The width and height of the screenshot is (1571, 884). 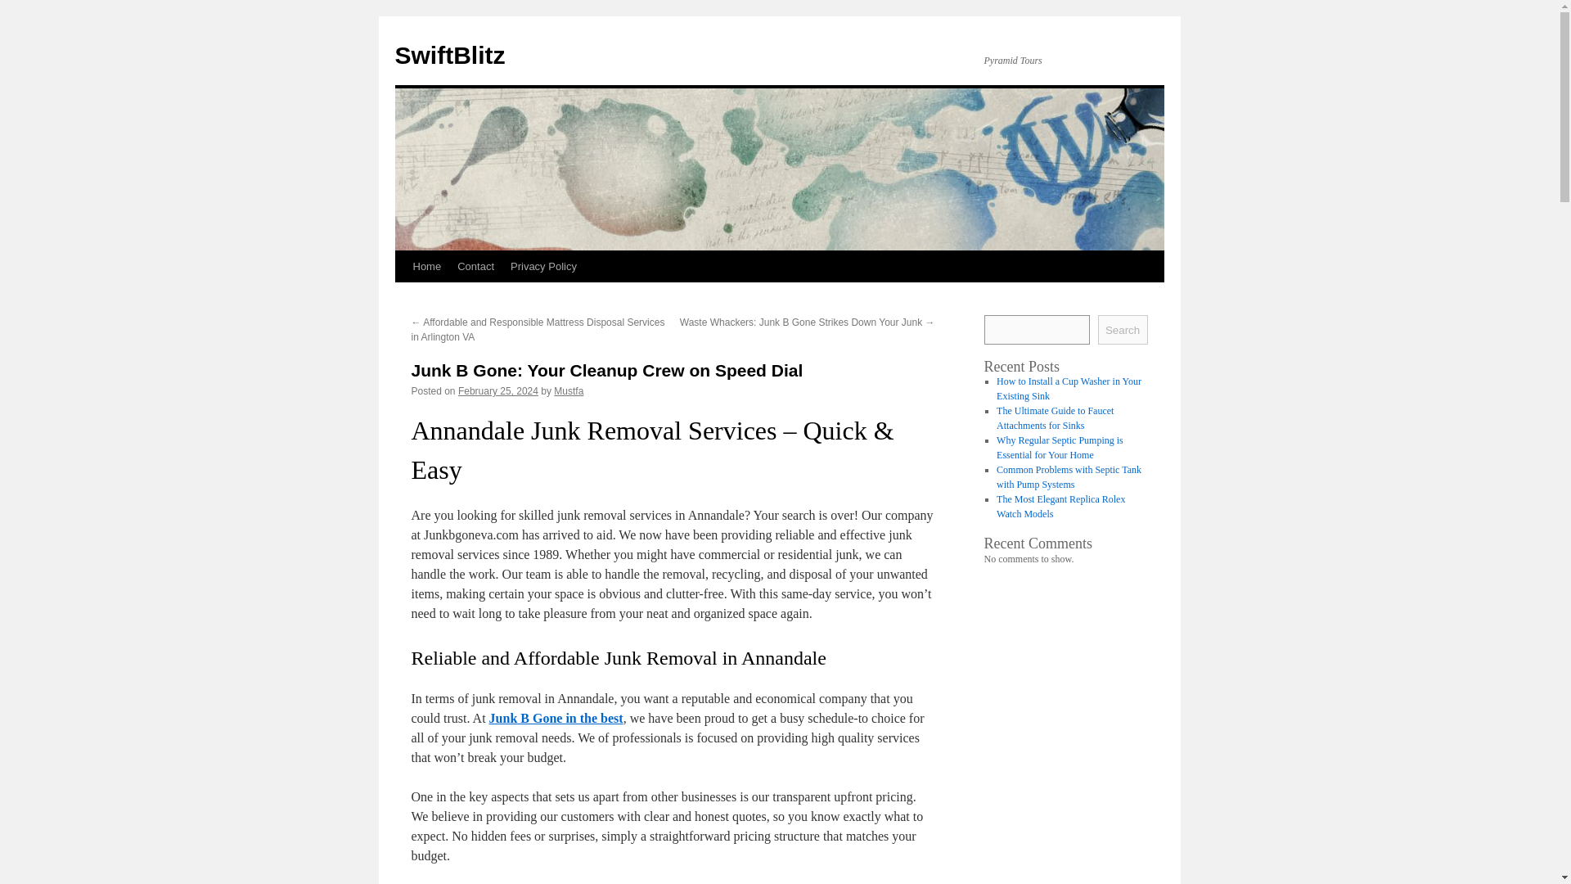 What do you see at coordinates (1123, 329) in the screenshot?
I see `Search` at bounding box center [1123, 329].